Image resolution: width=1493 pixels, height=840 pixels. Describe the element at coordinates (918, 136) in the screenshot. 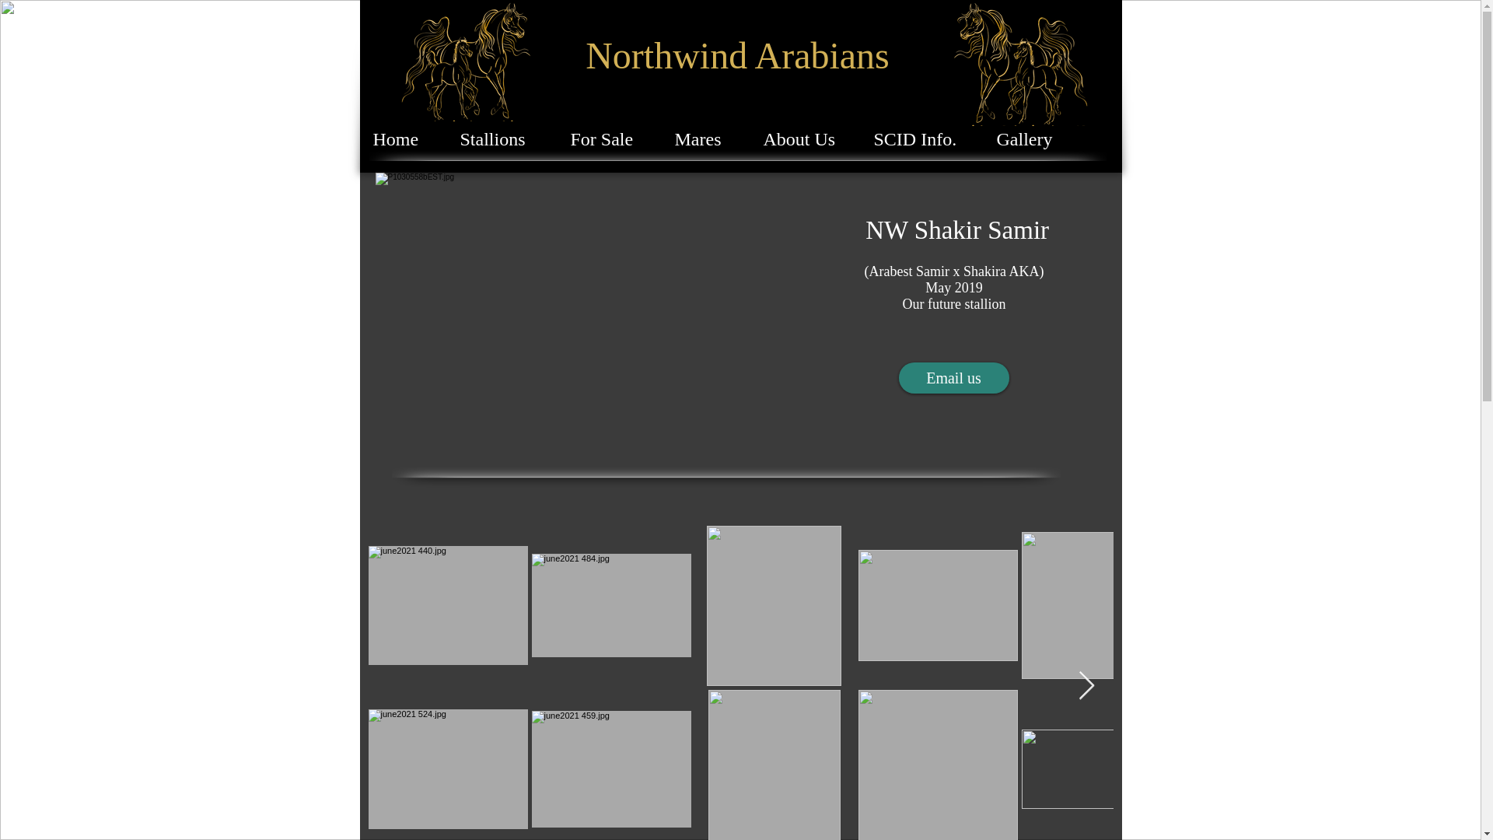

I see `SCID Info.` at that location.